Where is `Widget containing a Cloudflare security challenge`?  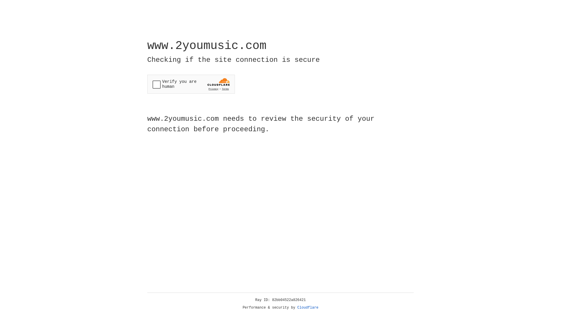 Widget containing a Cloudflare security challenge is located at coordinates (191, 84).